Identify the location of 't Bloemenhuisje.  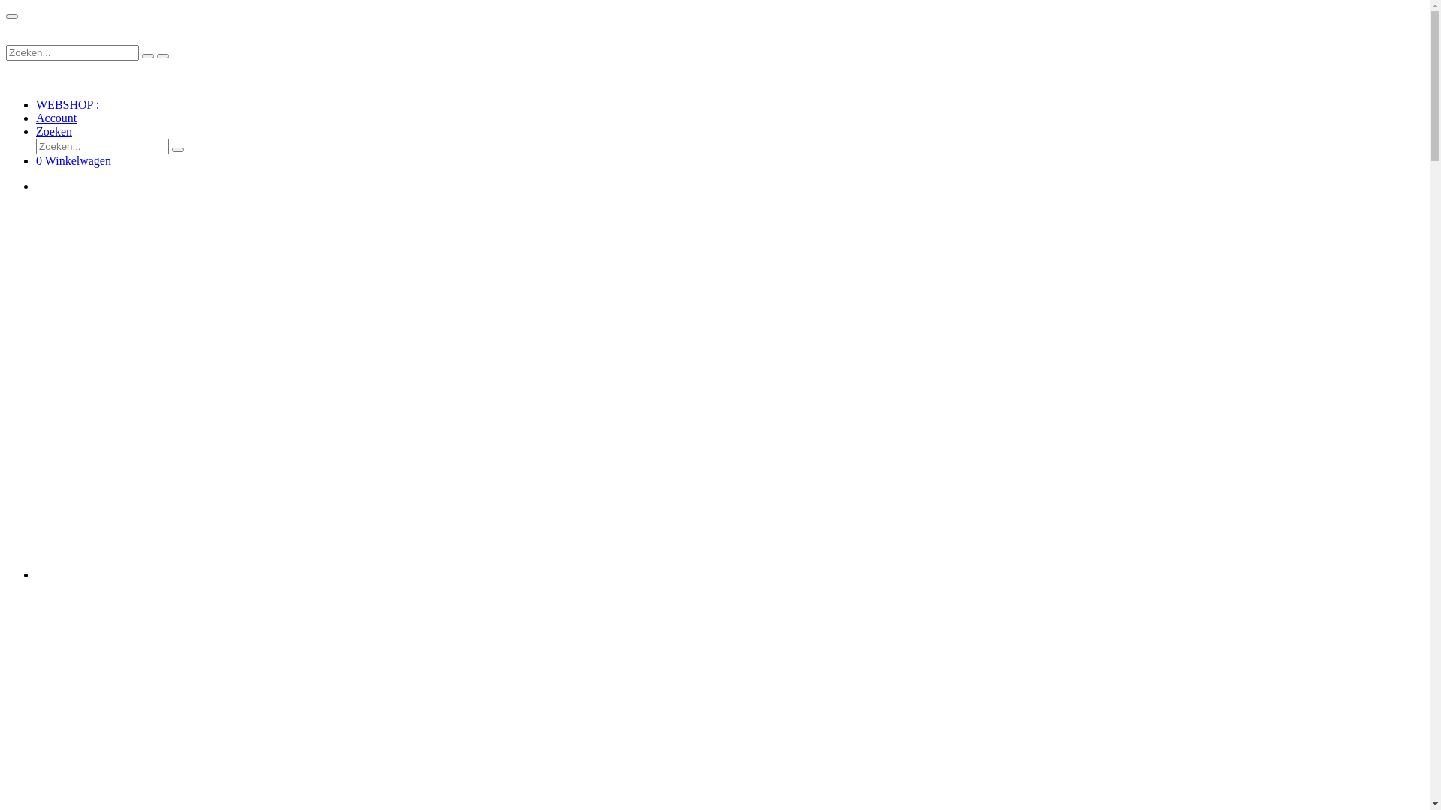
(77, 35).